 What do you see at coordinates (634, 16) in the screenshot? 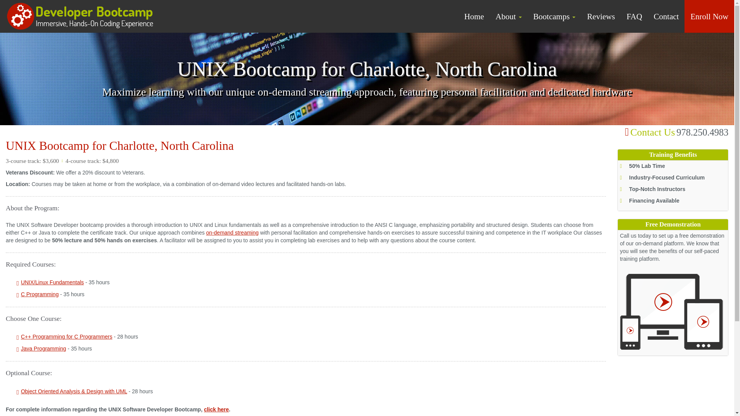
I see `FAQ` at bounding box center [634, 16].